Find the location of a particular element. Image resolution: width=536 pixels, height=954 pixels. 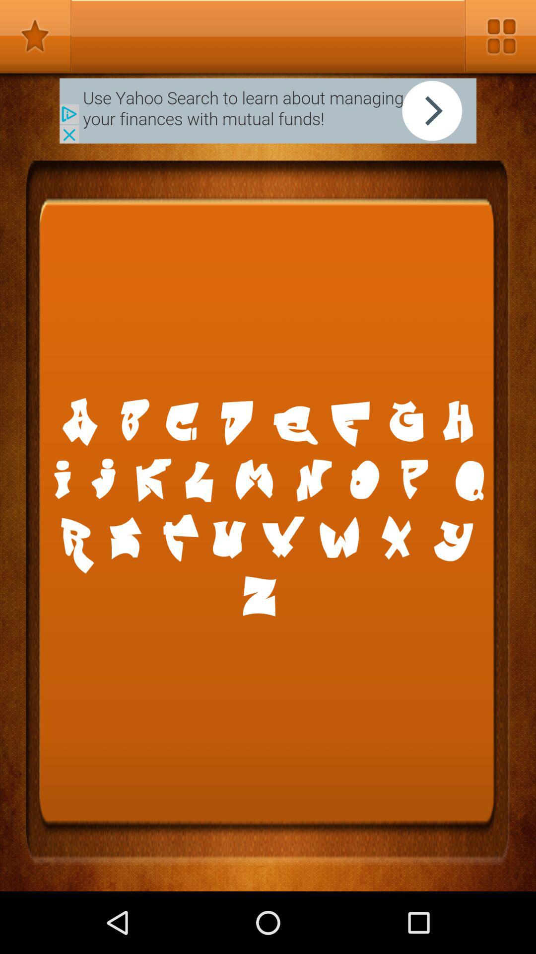

option is located at coordinates (500, 36).